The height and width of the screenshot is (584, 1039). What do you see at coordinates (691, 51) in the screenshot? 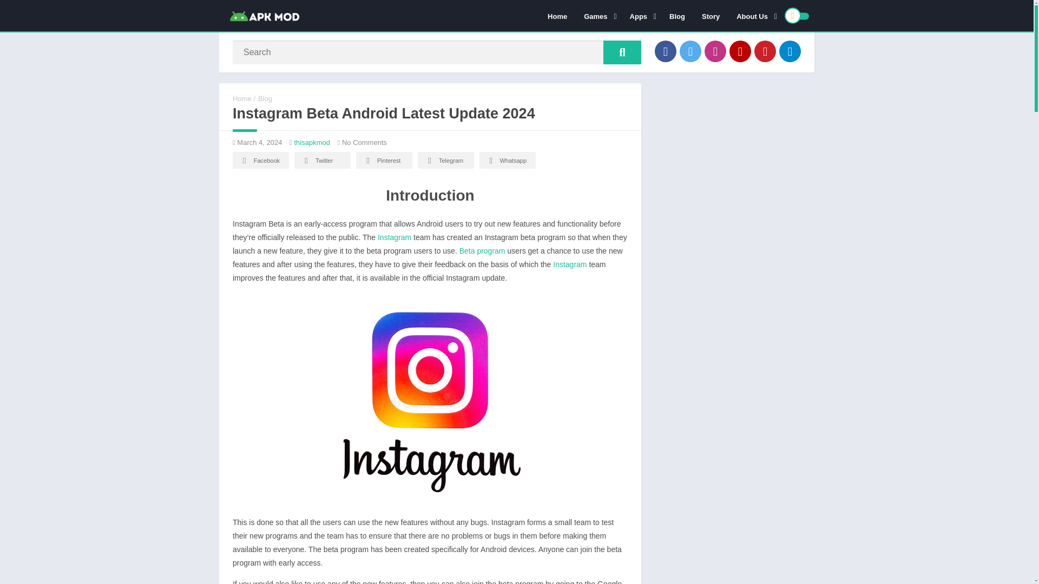
I see `Twitter` at bounding box center [691, 51].